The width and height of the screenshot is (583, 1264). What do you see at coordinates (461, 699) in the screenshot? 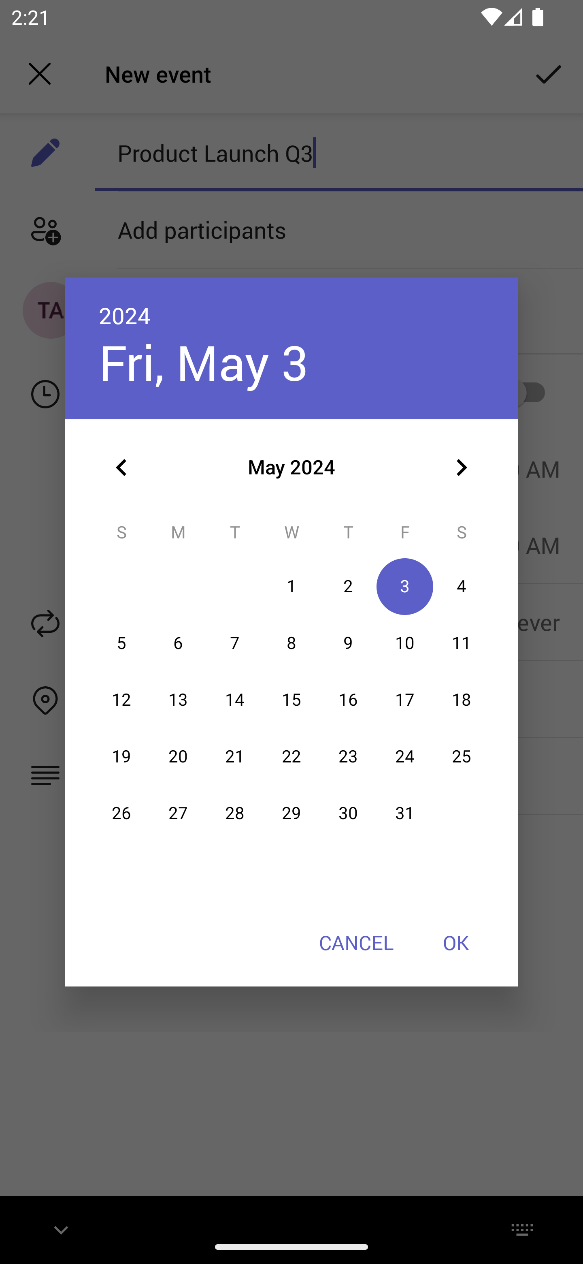
I see `18 18 May 2024` at bounding box center [461, 699].